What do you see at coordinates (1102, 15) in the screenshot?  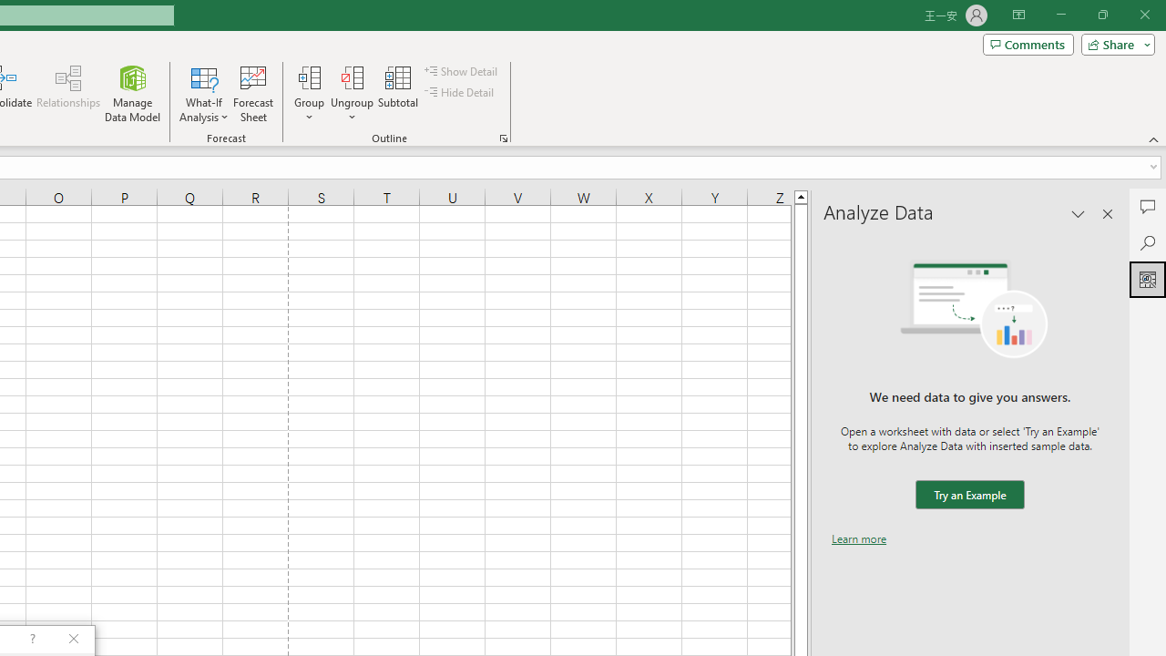 I see `Restore Down` at bounding box center [1102, 15].